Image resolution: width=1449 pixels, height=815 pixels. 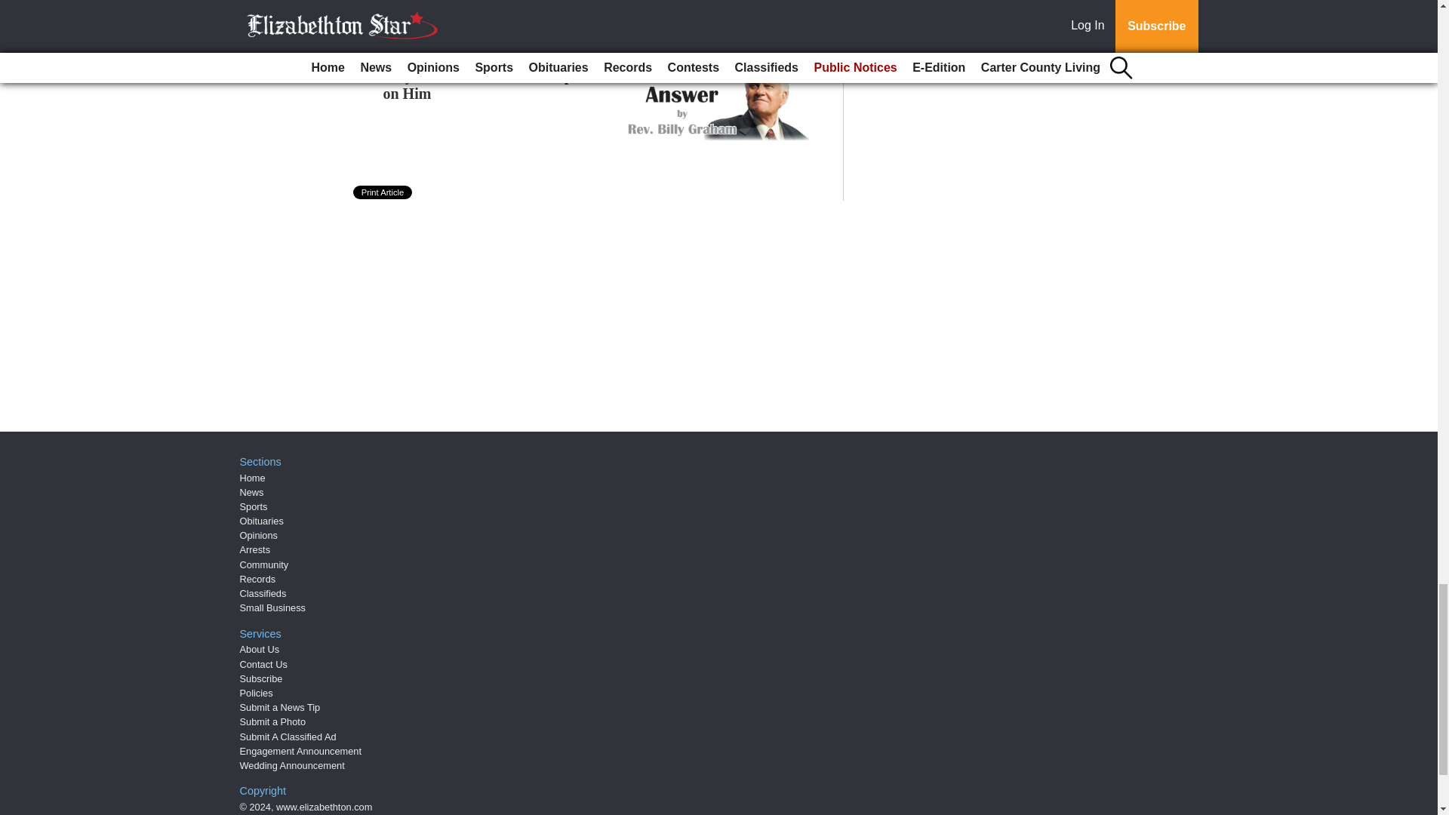 I want to click on Print Article, so click(x=383, y=192).